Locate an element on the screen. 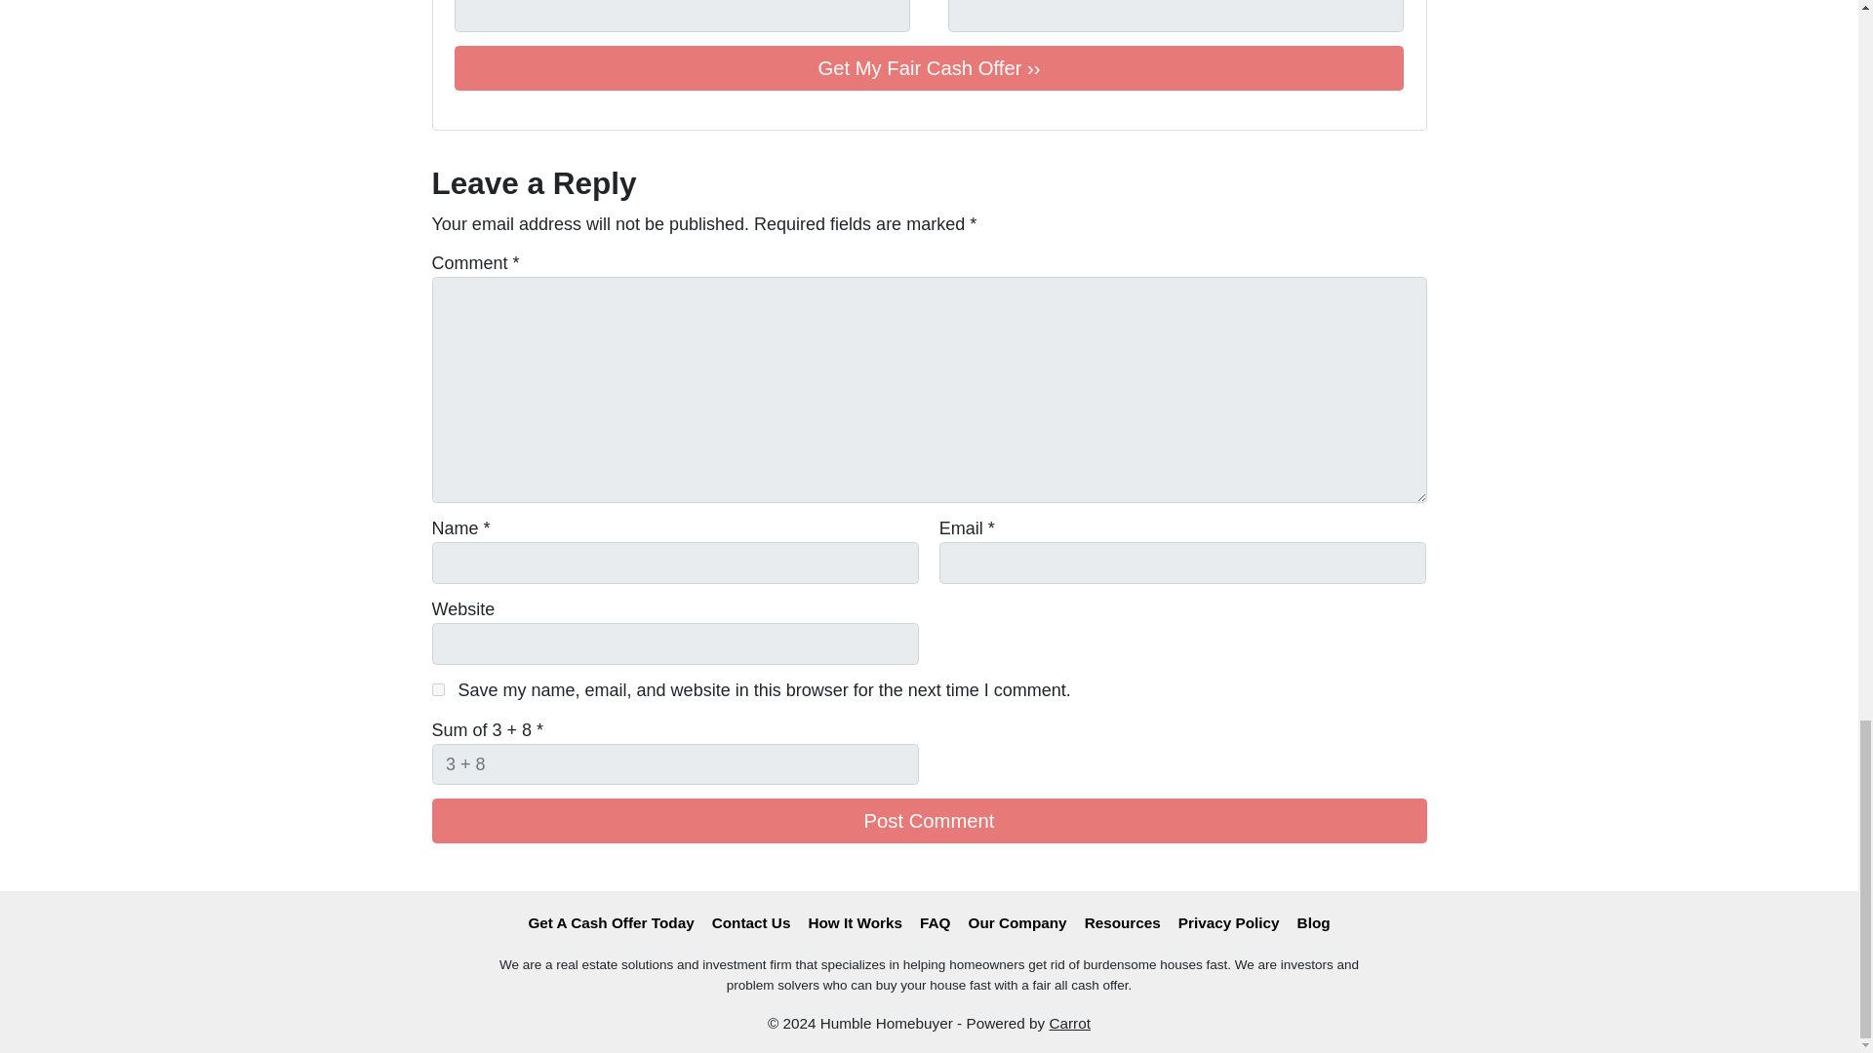 The width and height of the screenshot is (1873, 1053). yes is located at coordinates (437, 688).